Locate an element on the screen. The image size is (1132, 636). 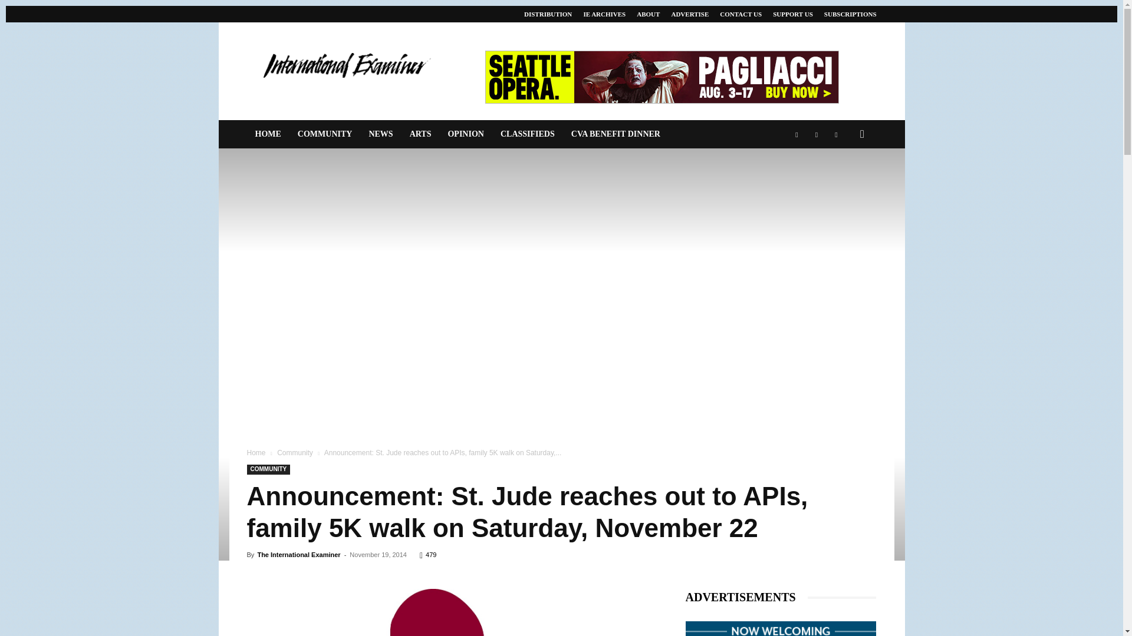
ARTS is located at coordinates (421, 134).